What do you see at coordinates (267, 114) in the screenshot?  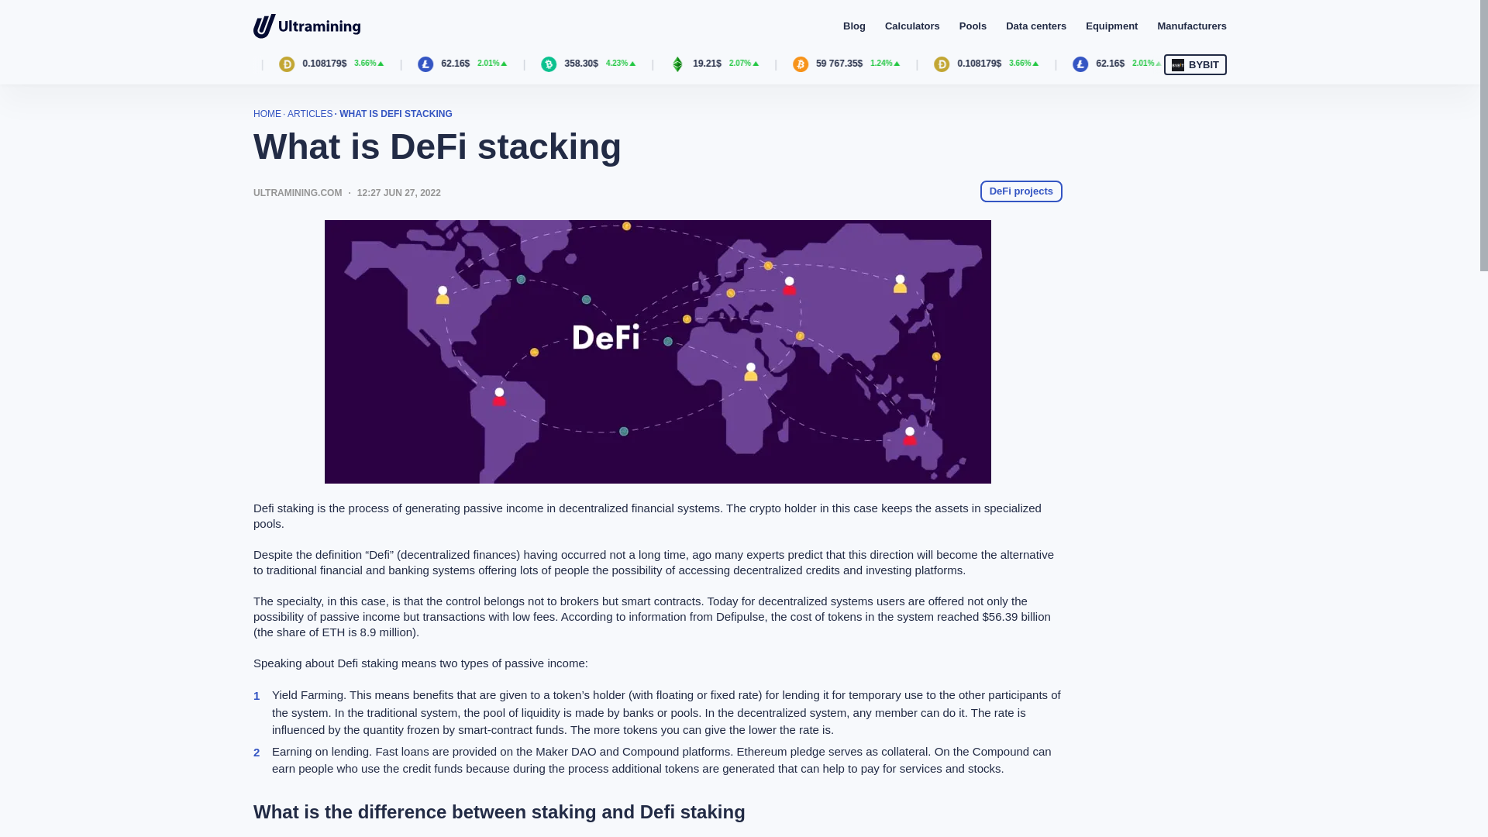 I see `HOME` at bounding box center [267, 114].